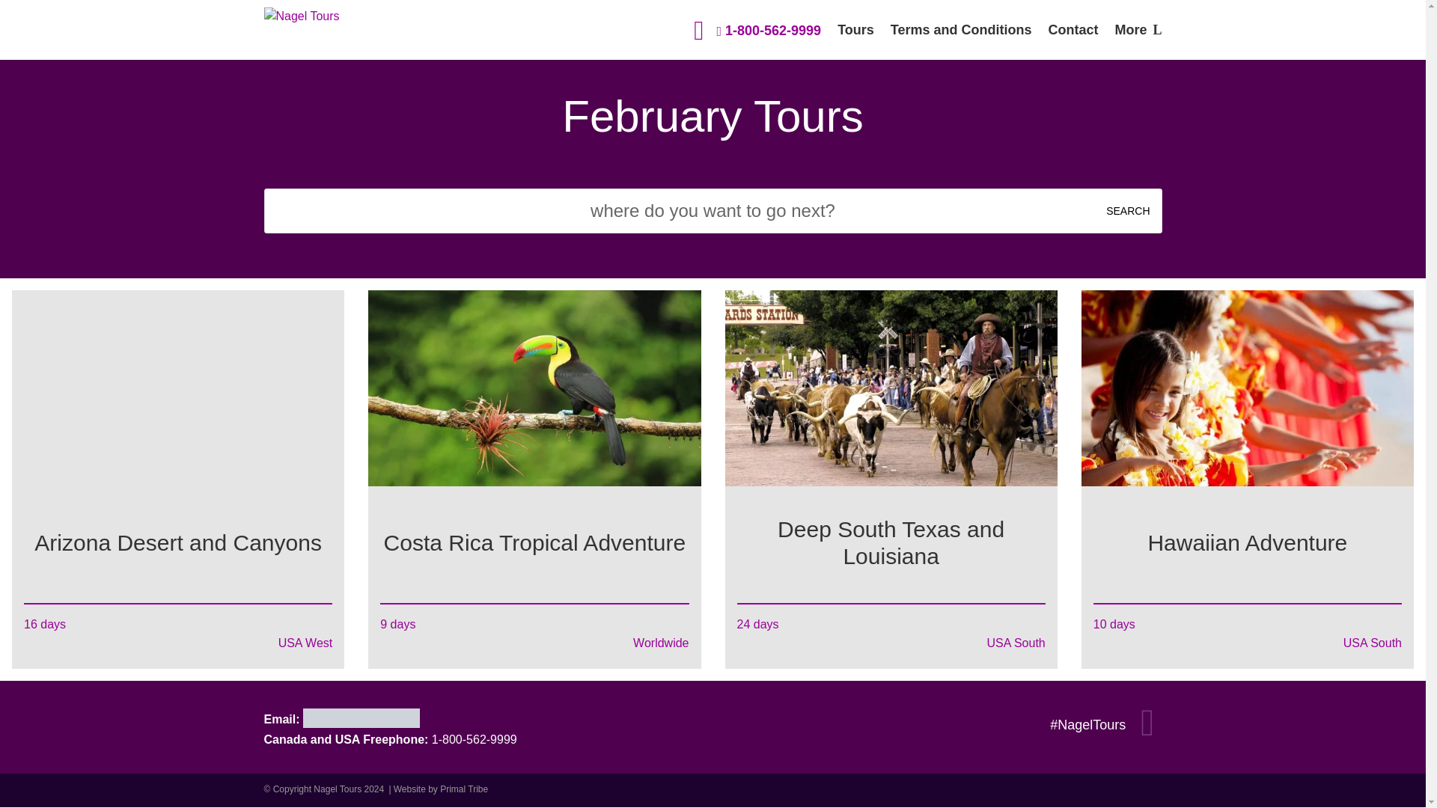 This screenshot has height=808, width=1437. I want to click on Search, so click(1127, 211).